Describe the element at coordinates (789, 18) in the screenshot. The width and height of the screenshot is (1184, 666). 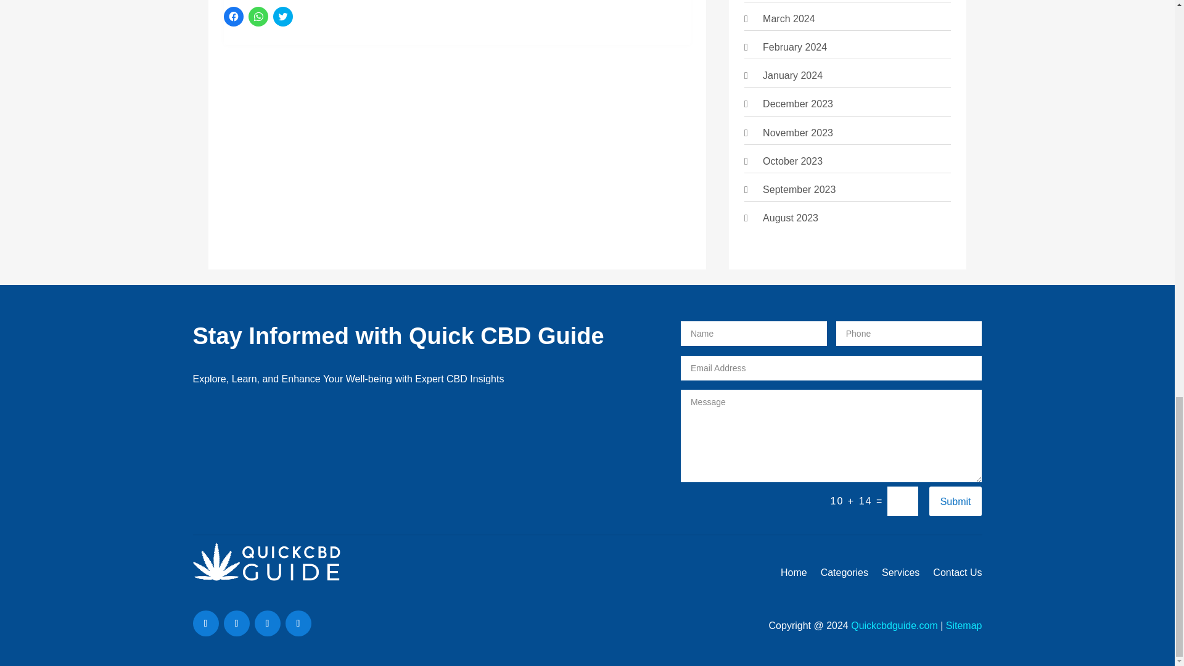
I see `March 2024` at that location.